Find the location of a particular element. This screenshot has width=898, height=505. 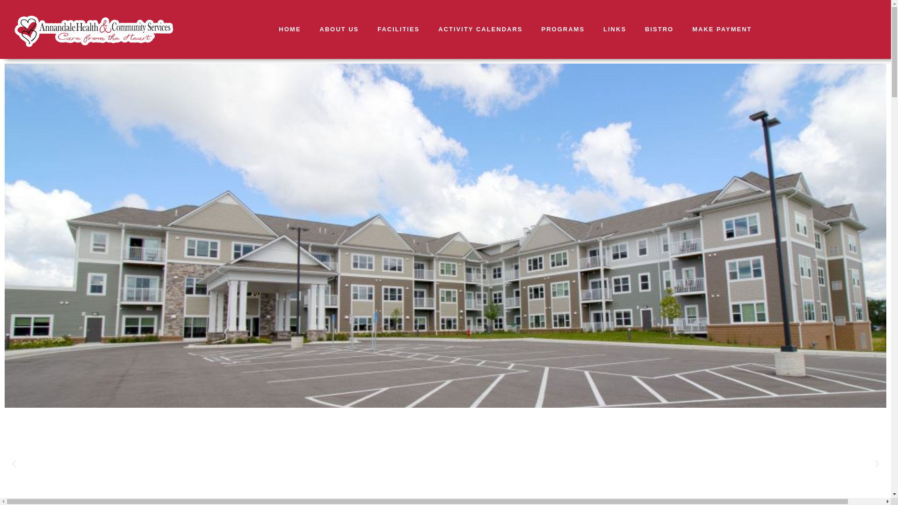

FACILITIES is located at coordinates (398, 29).